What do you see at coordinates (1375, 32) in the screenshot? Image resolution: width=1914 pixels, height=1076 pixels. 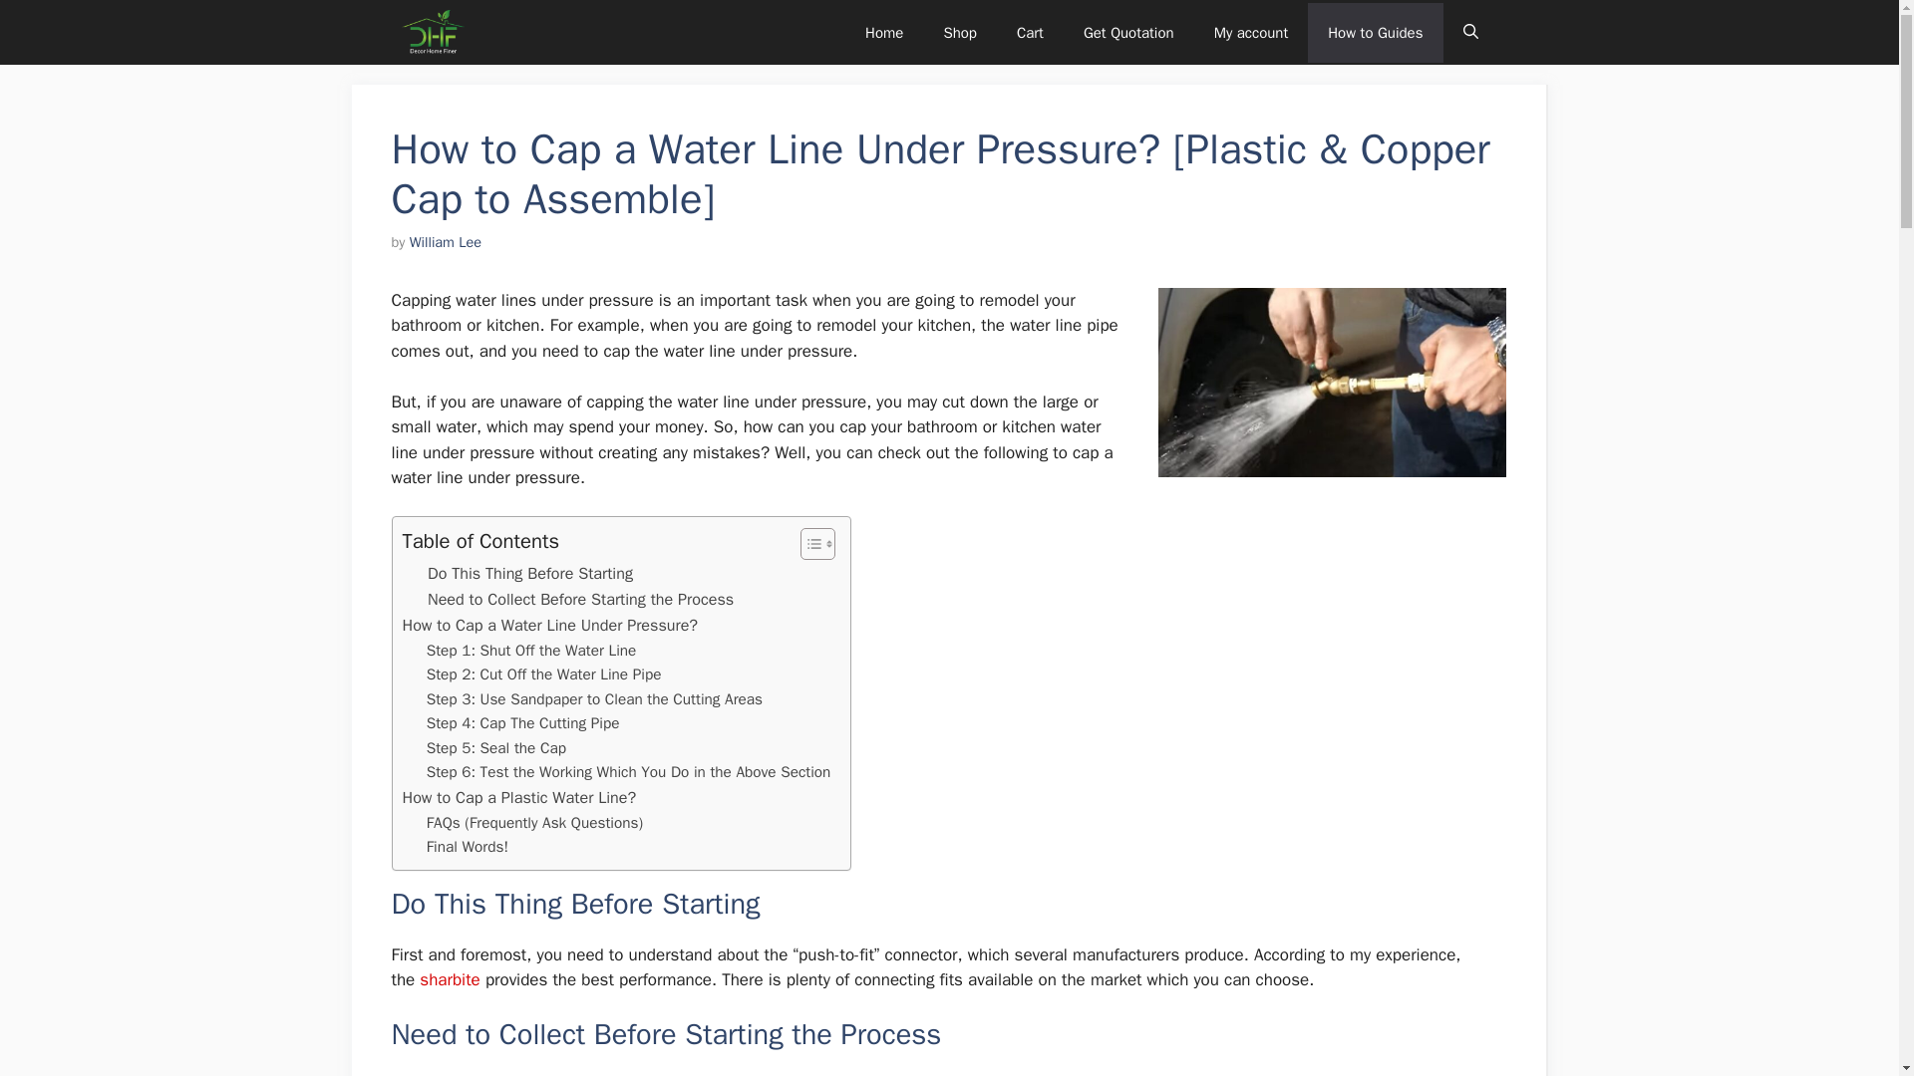 I see `How to Guides` at bounding box center [1375, 32].